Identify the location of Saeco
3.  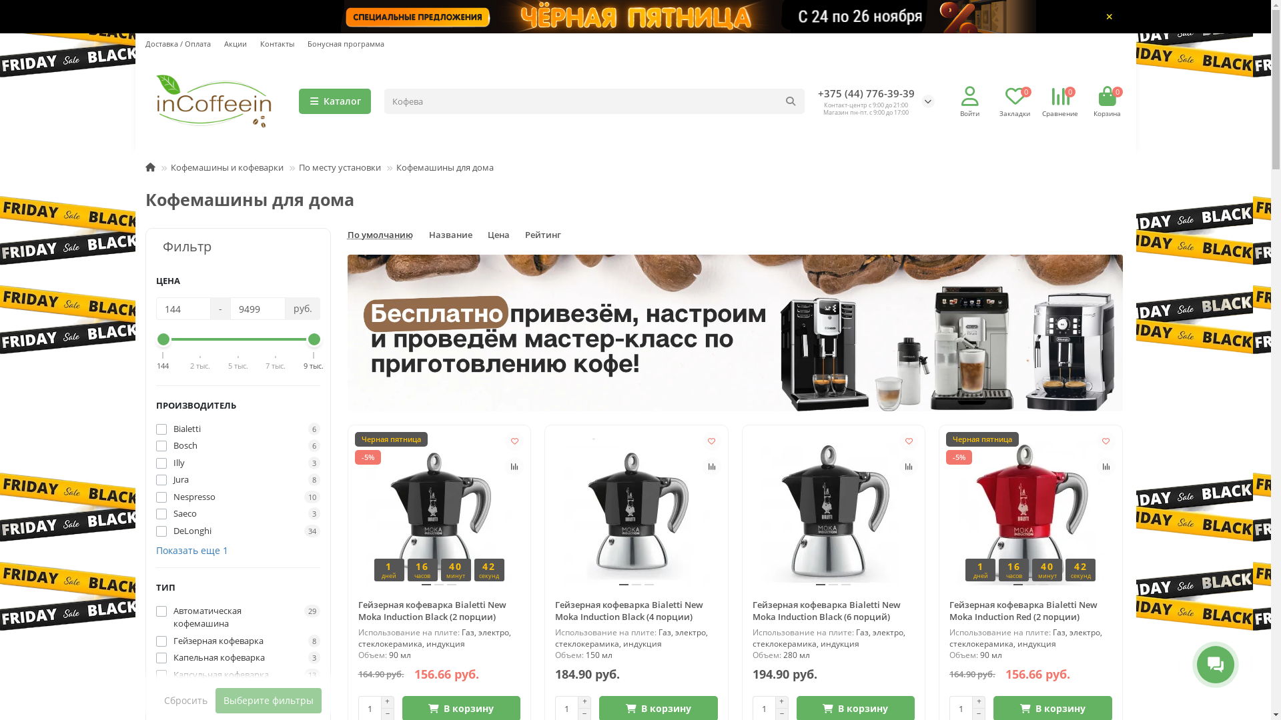
(238, 514).